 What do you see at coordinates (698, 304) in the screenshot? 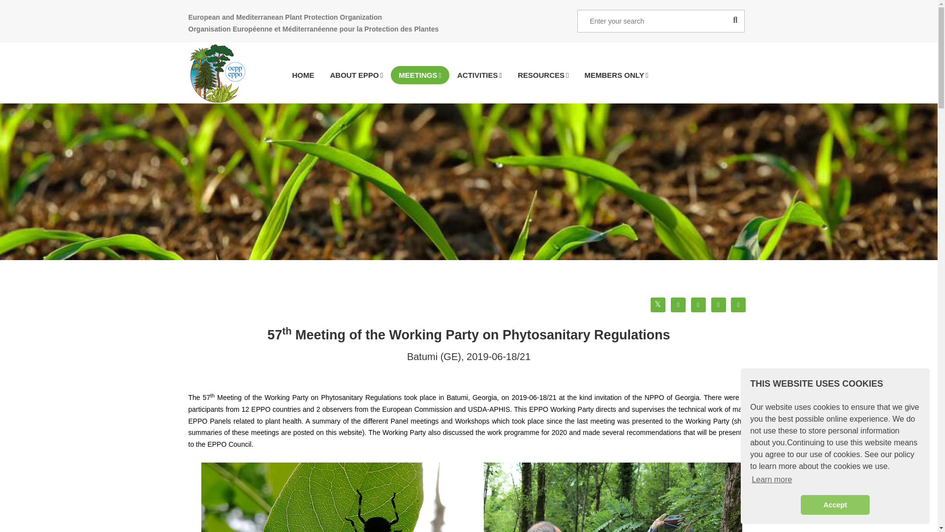
I see `share on linkedin` at bounding box center [698, 304].